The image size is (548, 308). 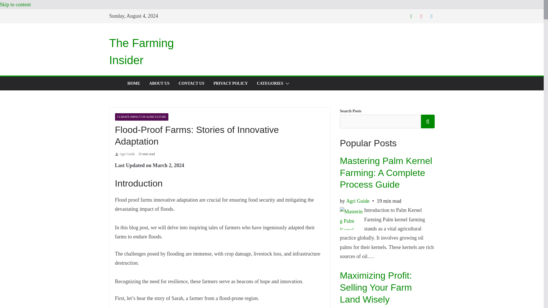 I want to click on LinkedIn, so click(x=432, y=16).